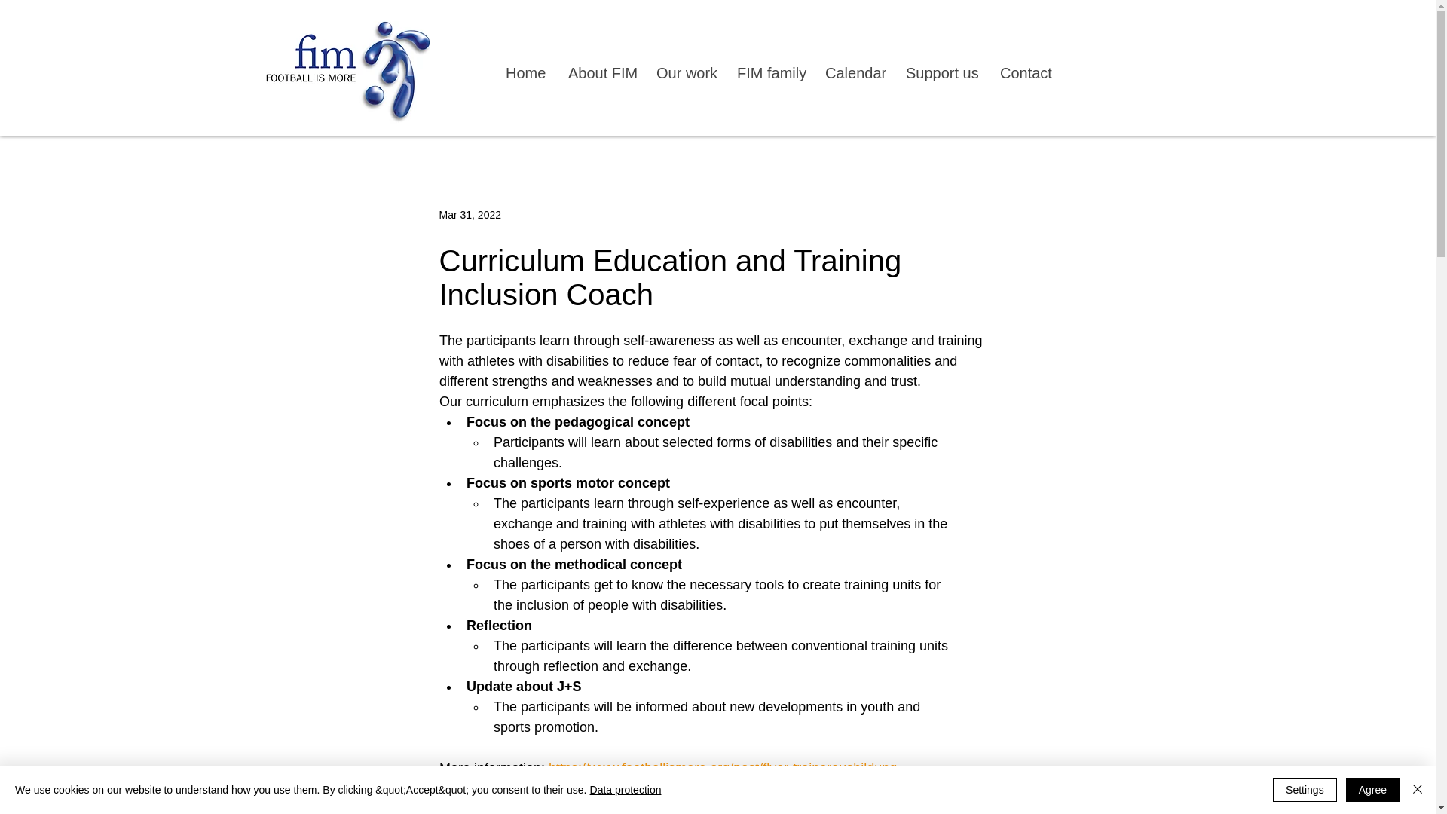 This screenshot has height=814, width=1447. I want to click on Contact, so click(1025, 72).